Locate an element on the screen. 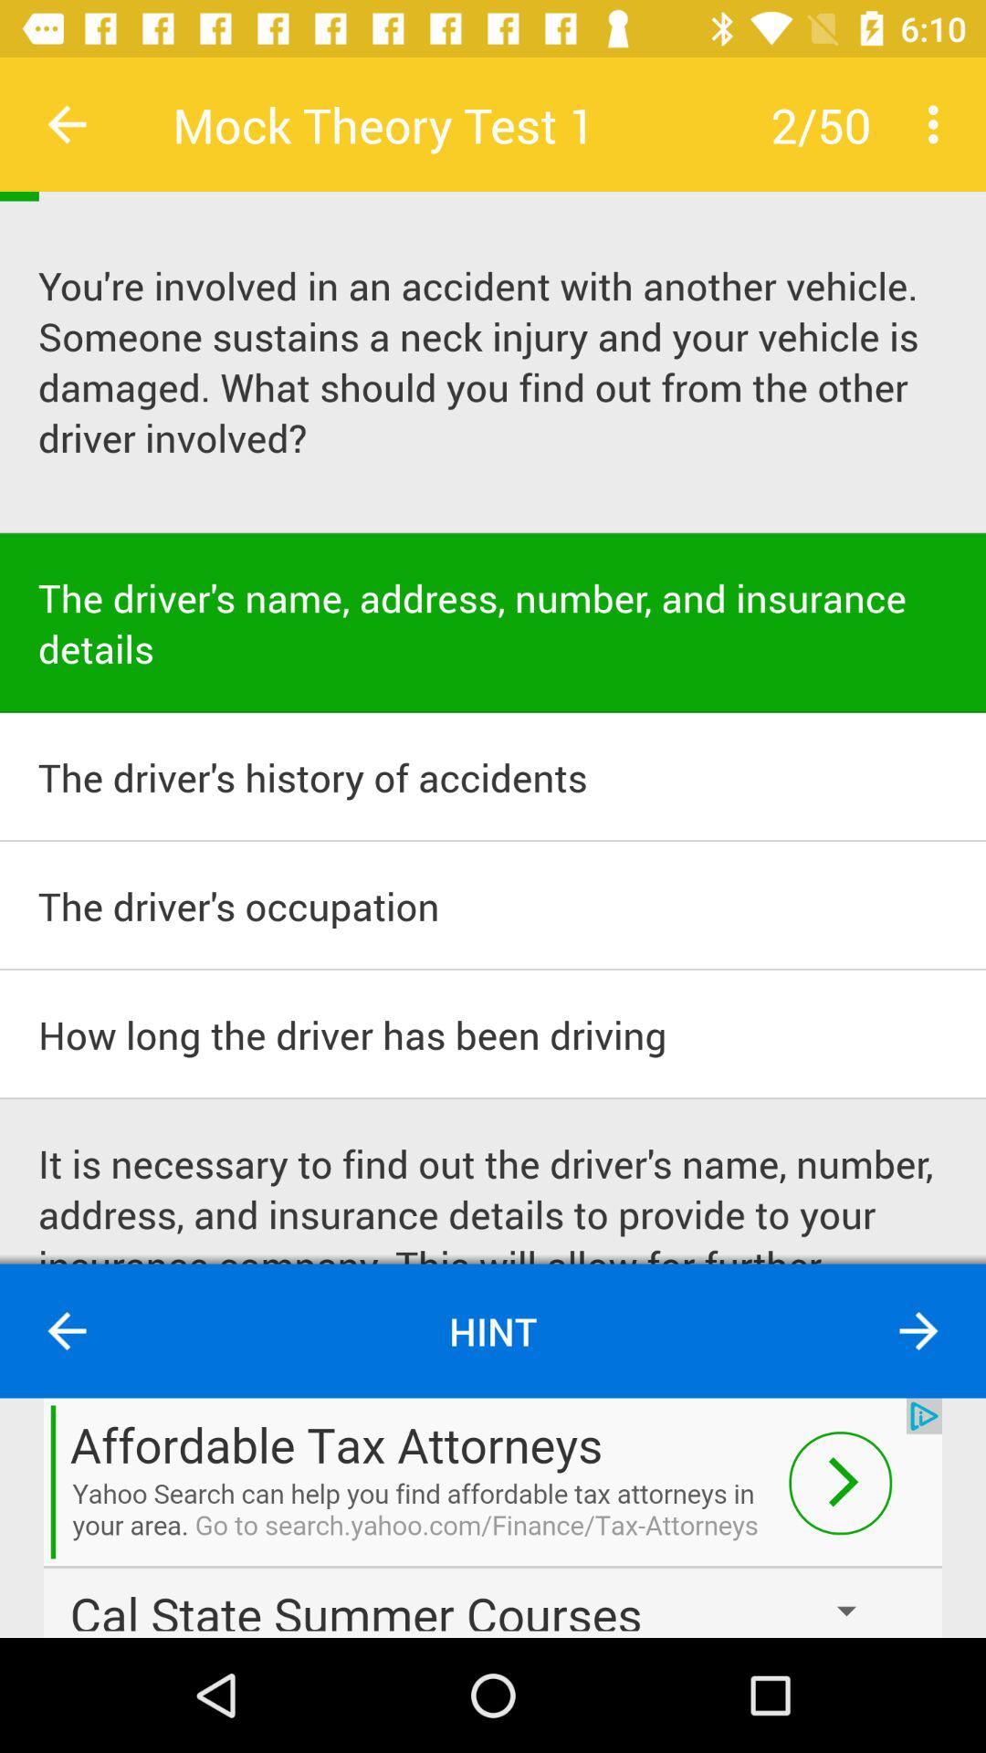 Image resolution: width=986 pixels, height=1753 pixels. go next button is located at coordinates (918, 1331).